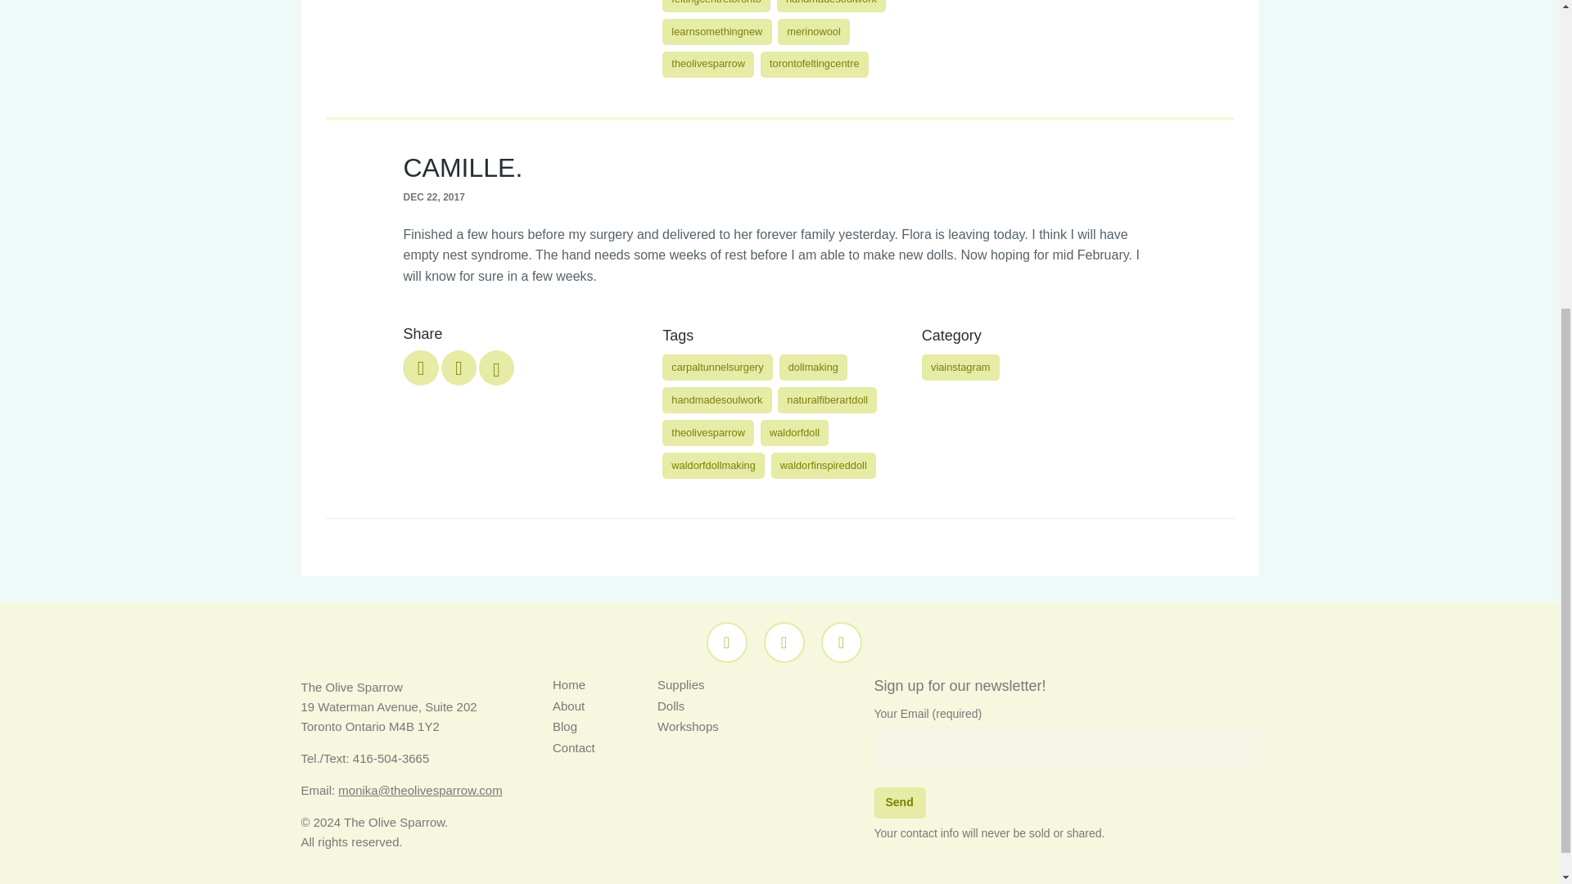  Describe the element at coordinates (779, 196) in the screenshot. I see `DEC 22, 2017` at that location.